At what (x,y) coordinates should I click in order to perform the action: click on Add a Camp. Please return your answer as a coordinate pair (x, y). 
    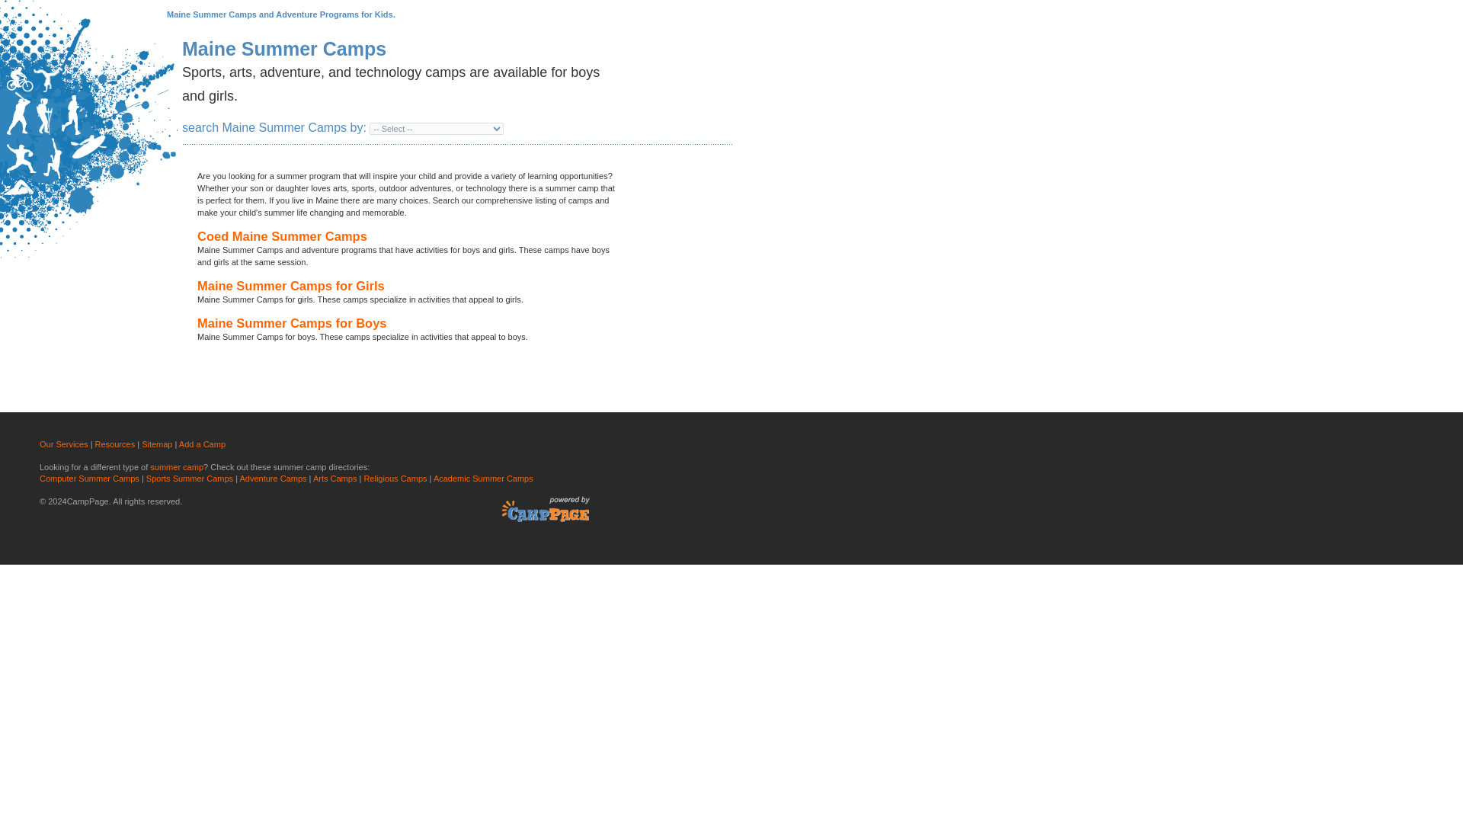
    Looking at the image, I should click on (69, 322).